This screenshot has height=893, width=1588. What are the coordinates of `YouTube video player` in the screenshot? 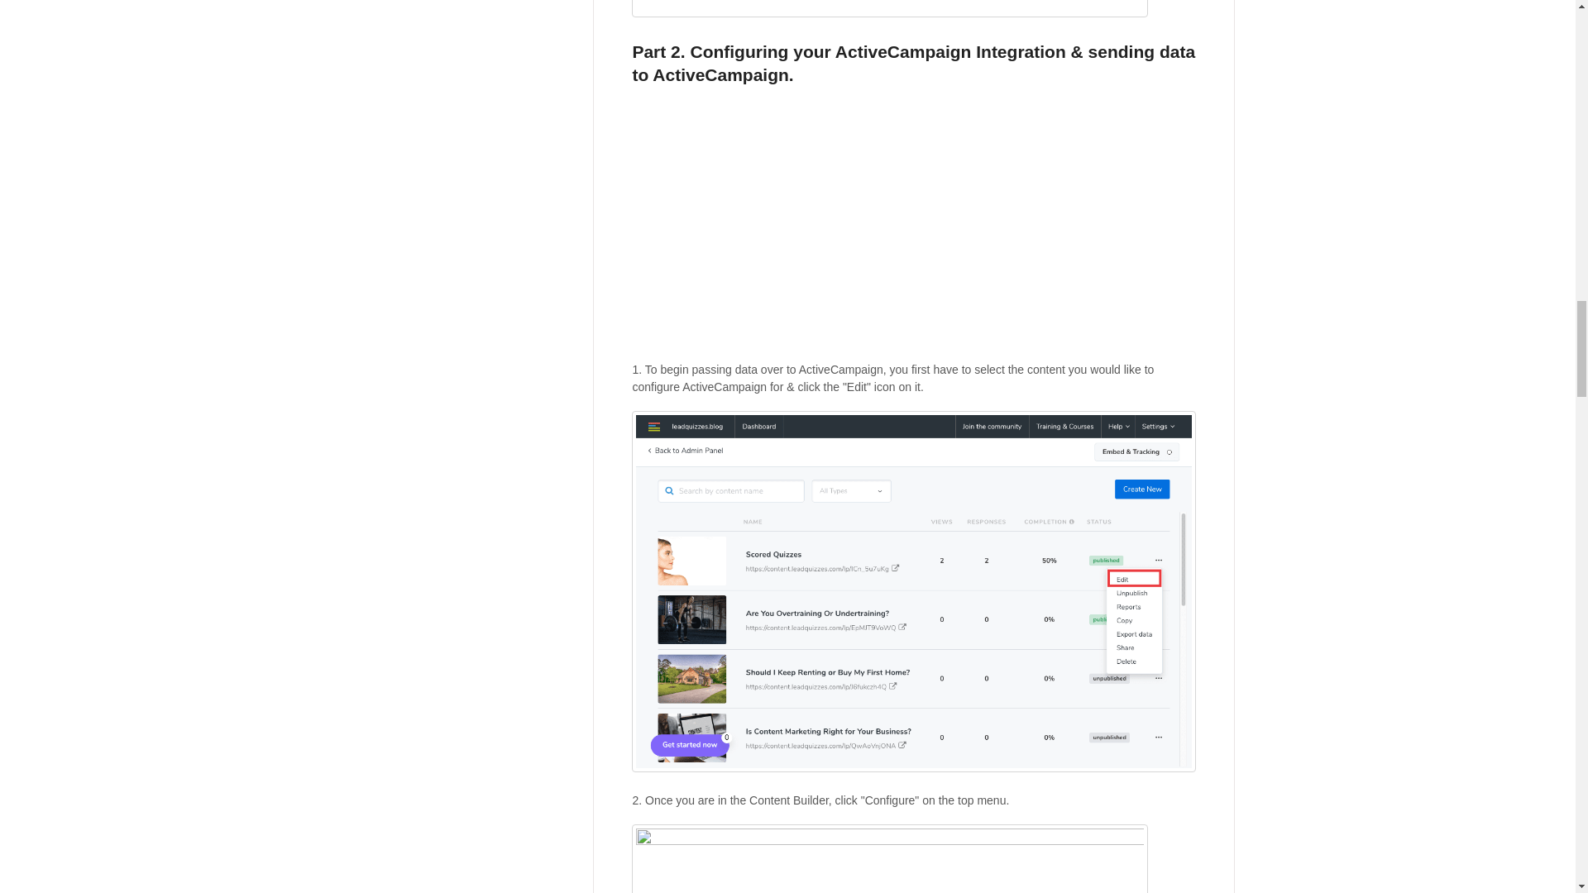 It's located at (863, 228).